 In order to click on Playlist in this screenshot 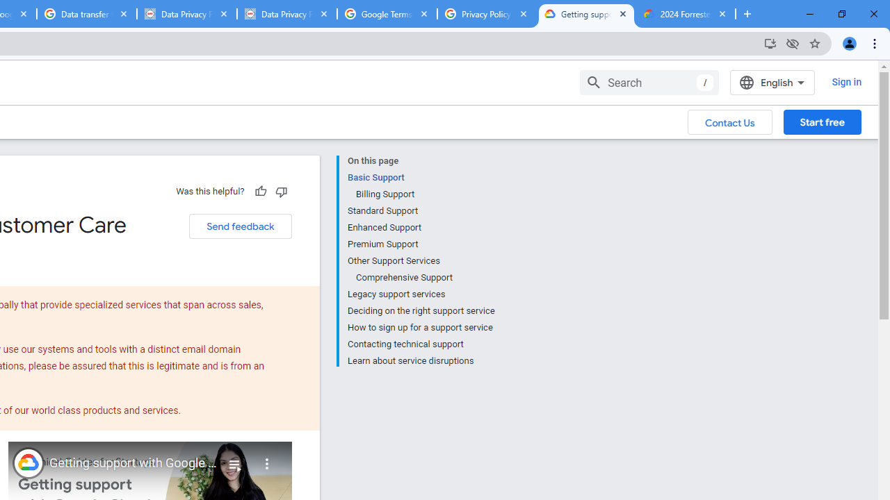, I will do `click(235, 458)`.